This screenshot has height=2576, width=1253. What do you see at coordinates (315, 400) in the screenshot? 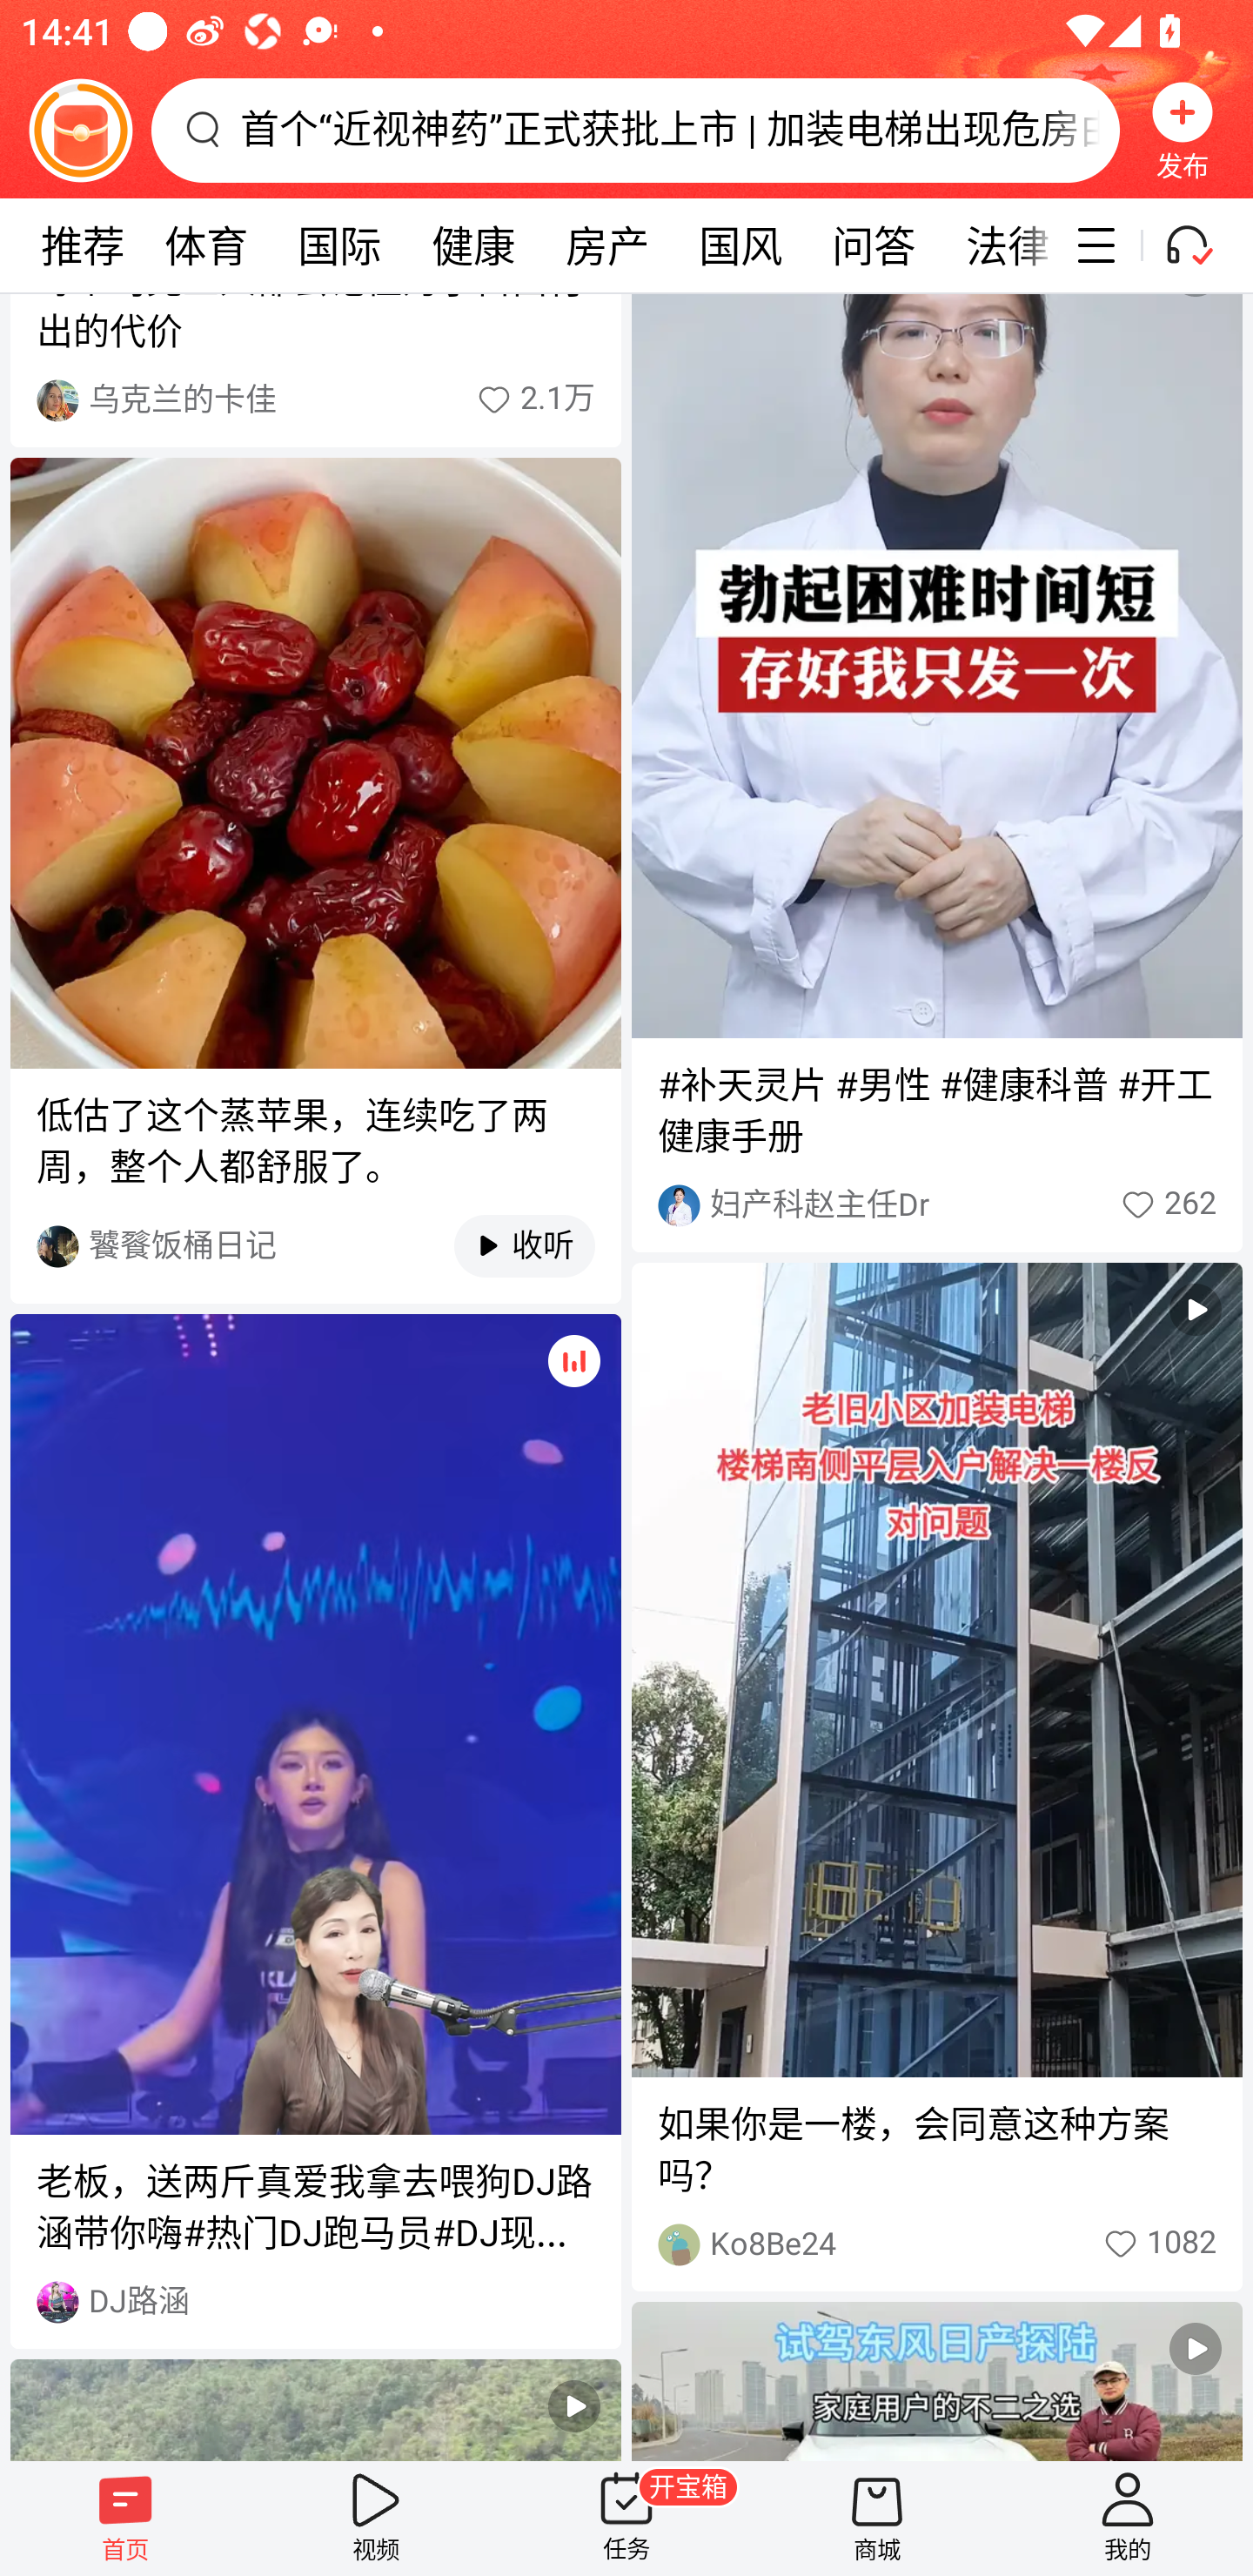
I see `作者,乌克兰的卡佳,按钮 乌克兰的卡佳 赞2.1万 赞` at bounding box center [315, 400].